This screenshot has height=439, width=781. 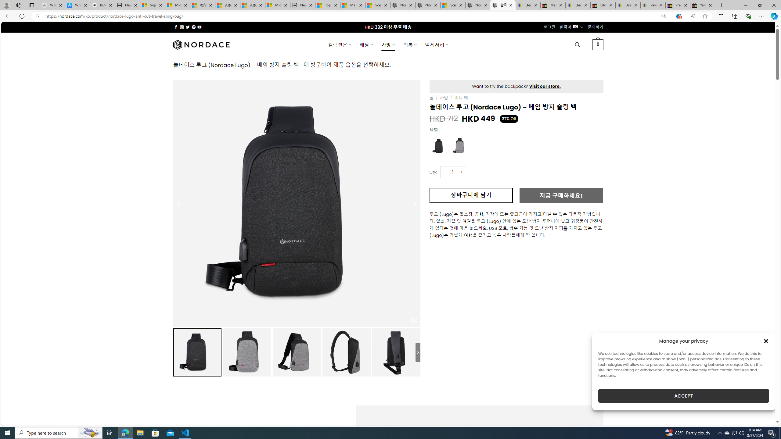 What do you see at coordinates (52, 5) in the screenshot?
I see `Wikipedia - Sleeping` at bounding box center [52, 5].